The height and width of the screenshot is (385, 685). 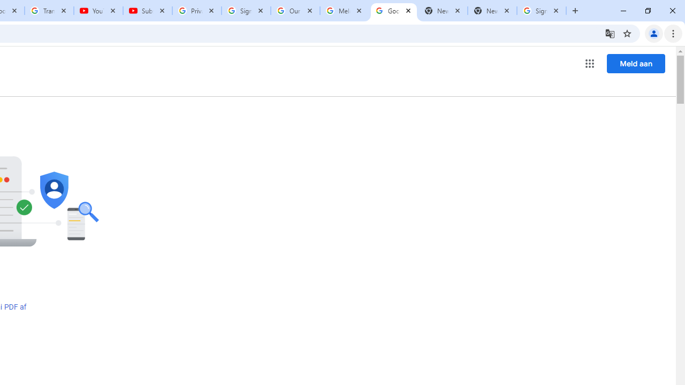 What do you see at coordinates (98, 11) in the screenshot?
I see `YouTube` at bounding box center [98, 11].